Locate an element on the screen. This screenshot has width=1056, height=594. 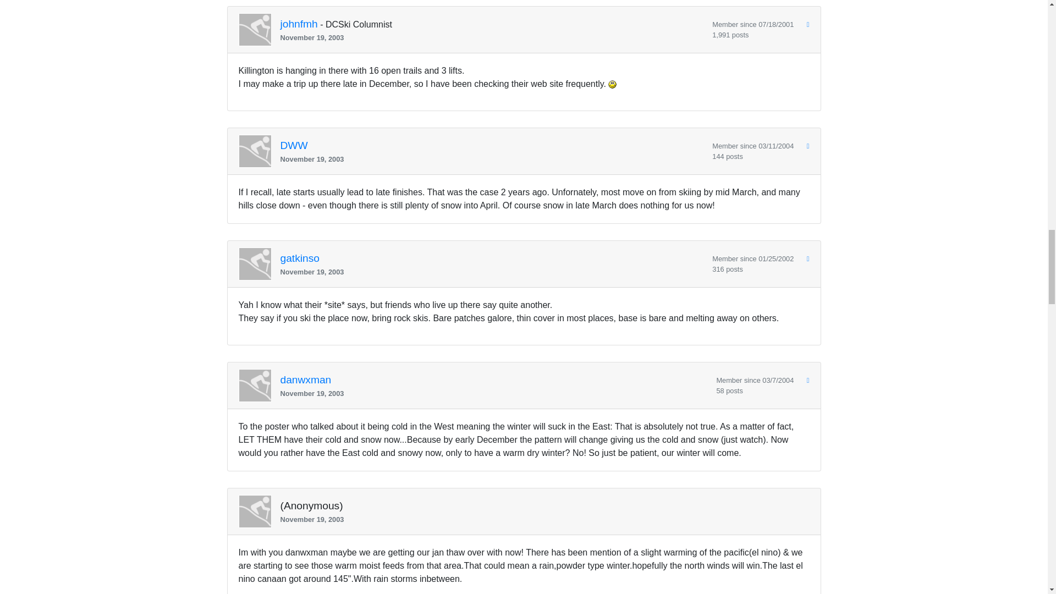
November 19, 2003 at 03:26 pm is located at coordinates (492, 272).